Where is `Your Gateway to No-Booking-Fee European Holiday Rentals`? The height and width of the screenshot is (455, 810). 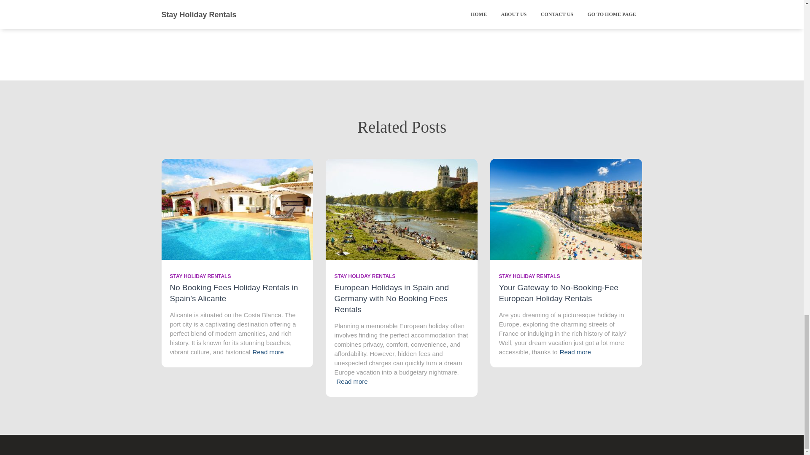
Your Gateway to No-Booking-Fee European Holiday Rentals is located at coordinates (566, 209).